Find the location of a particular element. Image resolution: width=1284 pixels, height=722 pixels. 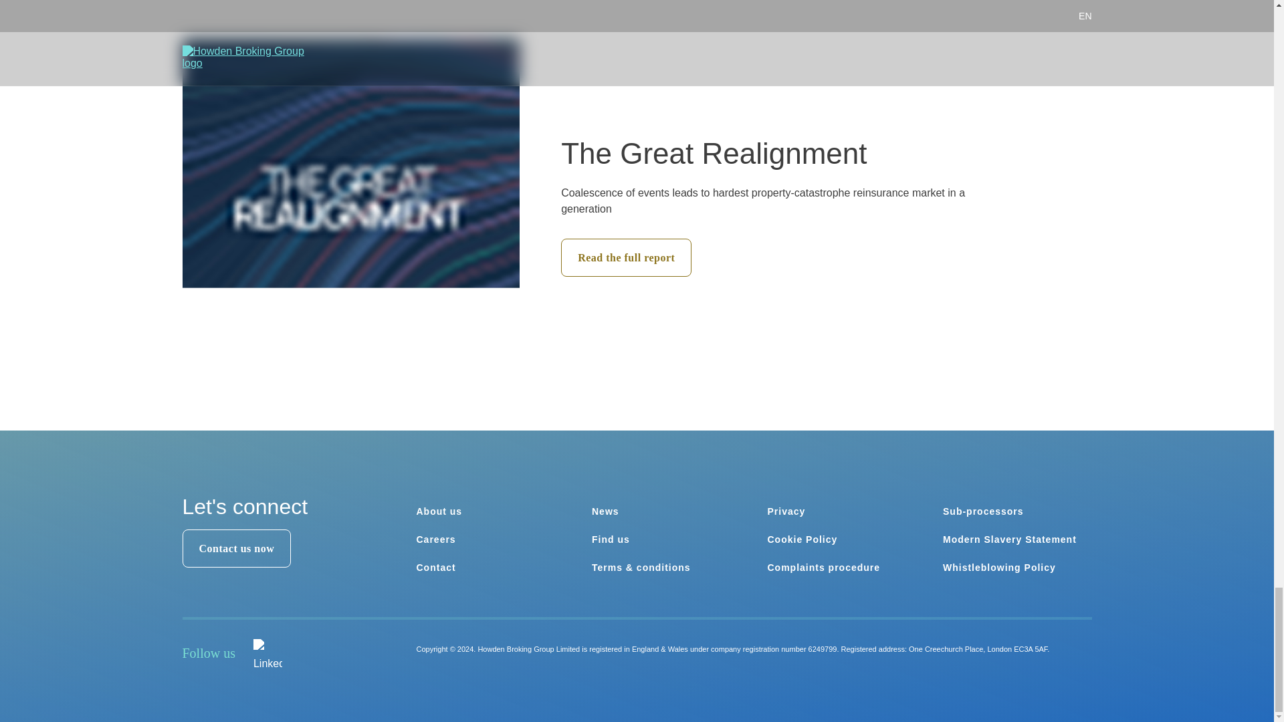

Sub-processors is located at coordinates (983, 511).